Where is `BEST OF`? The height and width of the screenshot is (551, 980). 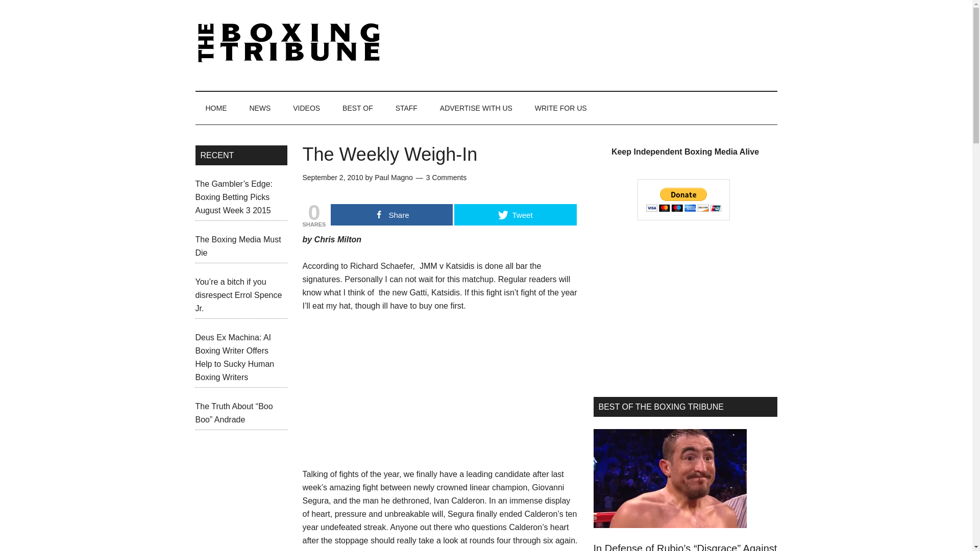
BEST OF is located at coordinates (357, 108).